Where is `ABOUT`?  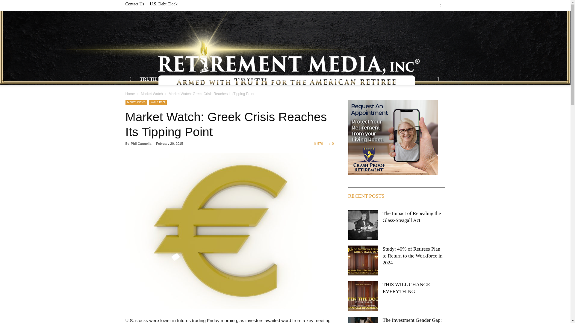
ABOUT is located at coordinates (338, 79).